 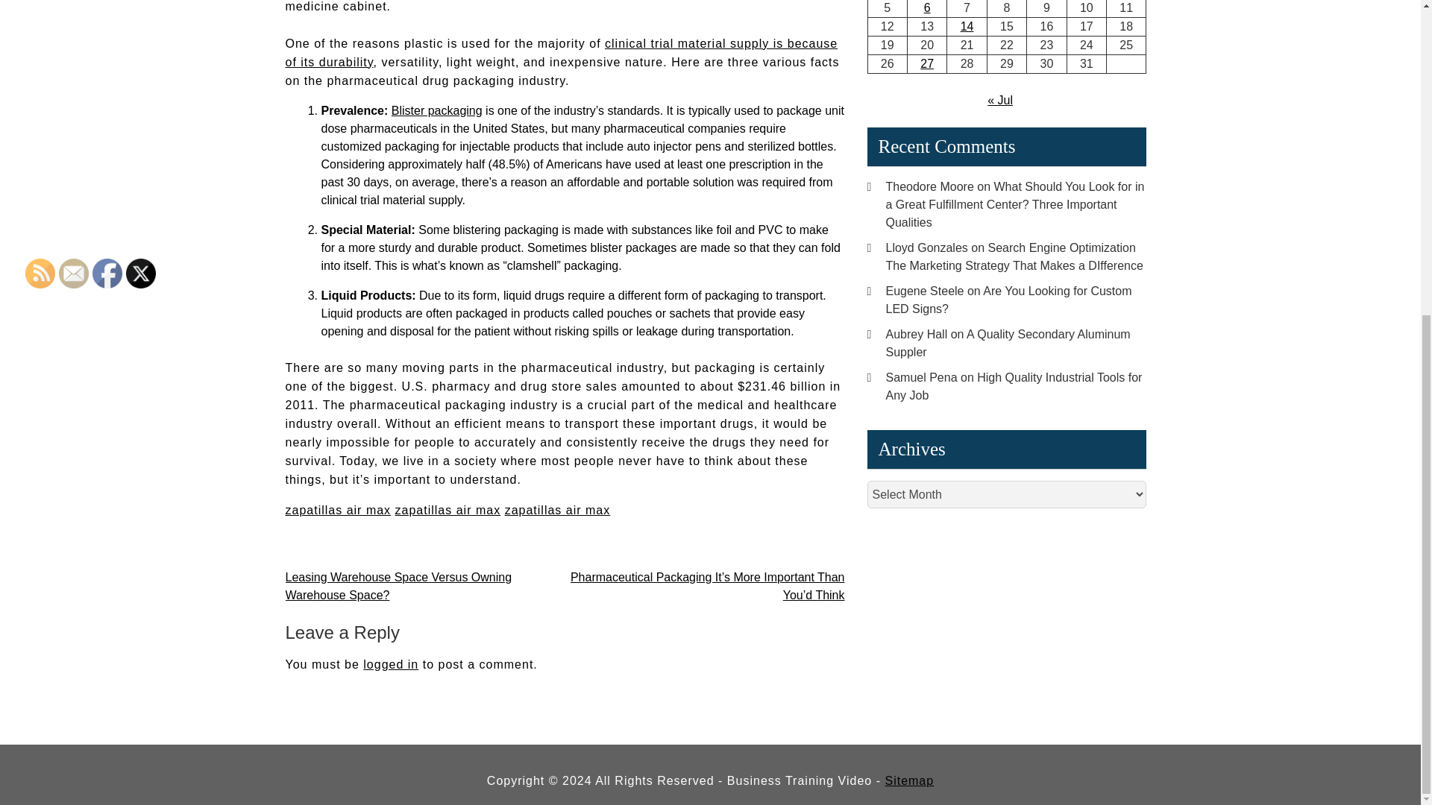 I want to click on RSS, so click(x=40, y=273).